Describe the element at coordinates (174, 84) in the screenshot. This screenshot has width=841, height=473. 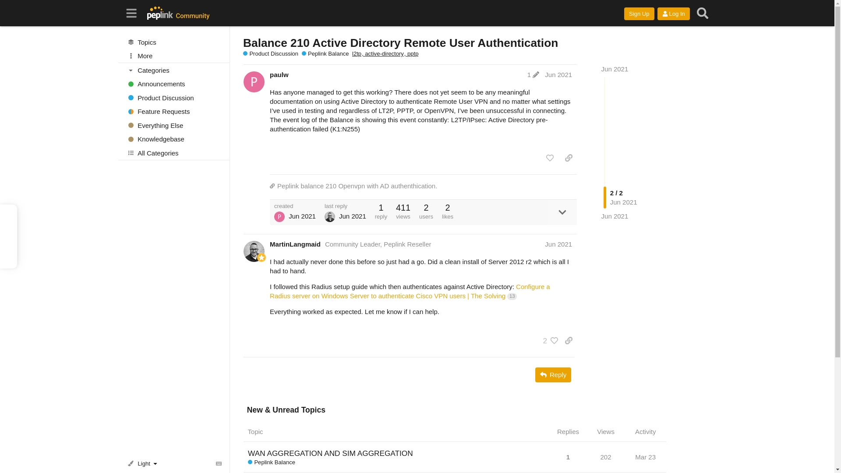
I see `Catch exciting news that we have to share with you.` at that location.